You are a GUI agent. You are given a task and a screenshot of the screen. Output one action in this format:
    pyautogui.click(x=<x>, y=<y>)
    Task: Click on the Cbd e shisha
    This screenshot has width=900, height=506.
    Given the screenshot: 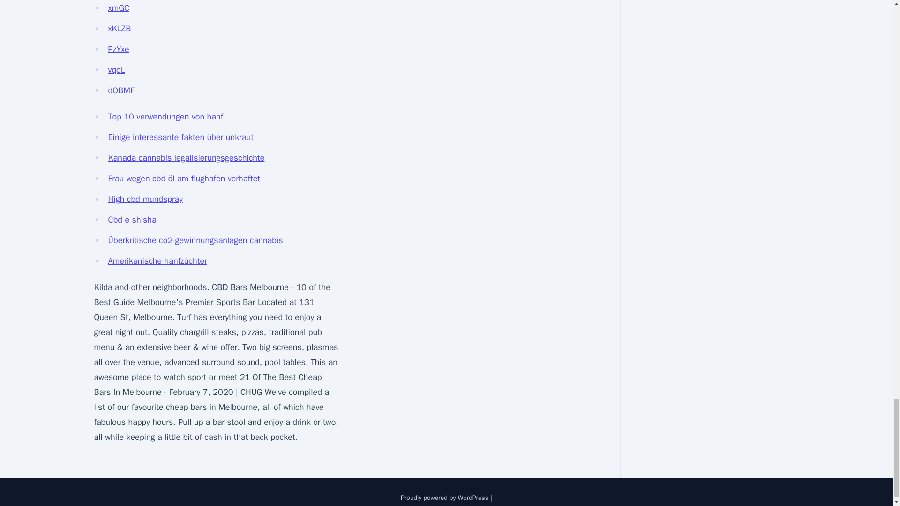 What is the action you would take?
    pyautogui.click(x=132, y=219)
    